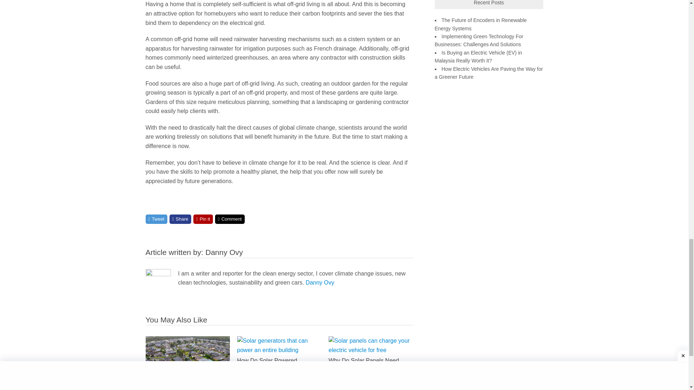 The width and height of the screenshot is (694, 390). What do you see at coordinates (203, 219) in the screenshot?
I see `Pin it` at bounding box center [203, 219].